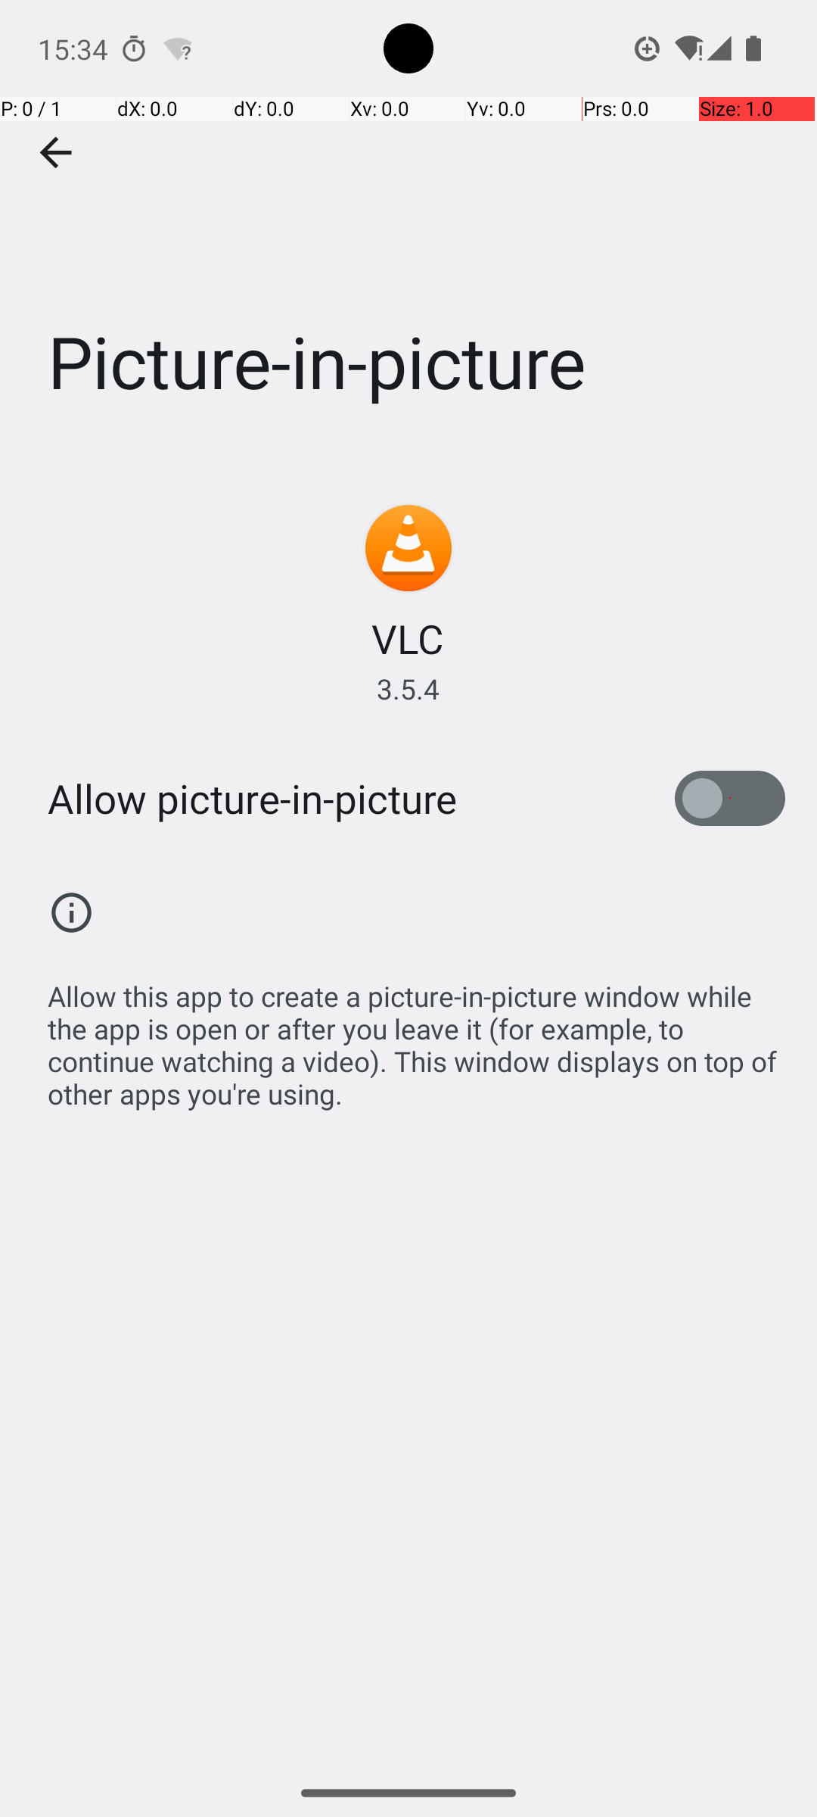 This screenshot has width=817, height=1817. Describe the element at coordinates (408, 689) in the screenshot. I see `3.5.4` at that location.